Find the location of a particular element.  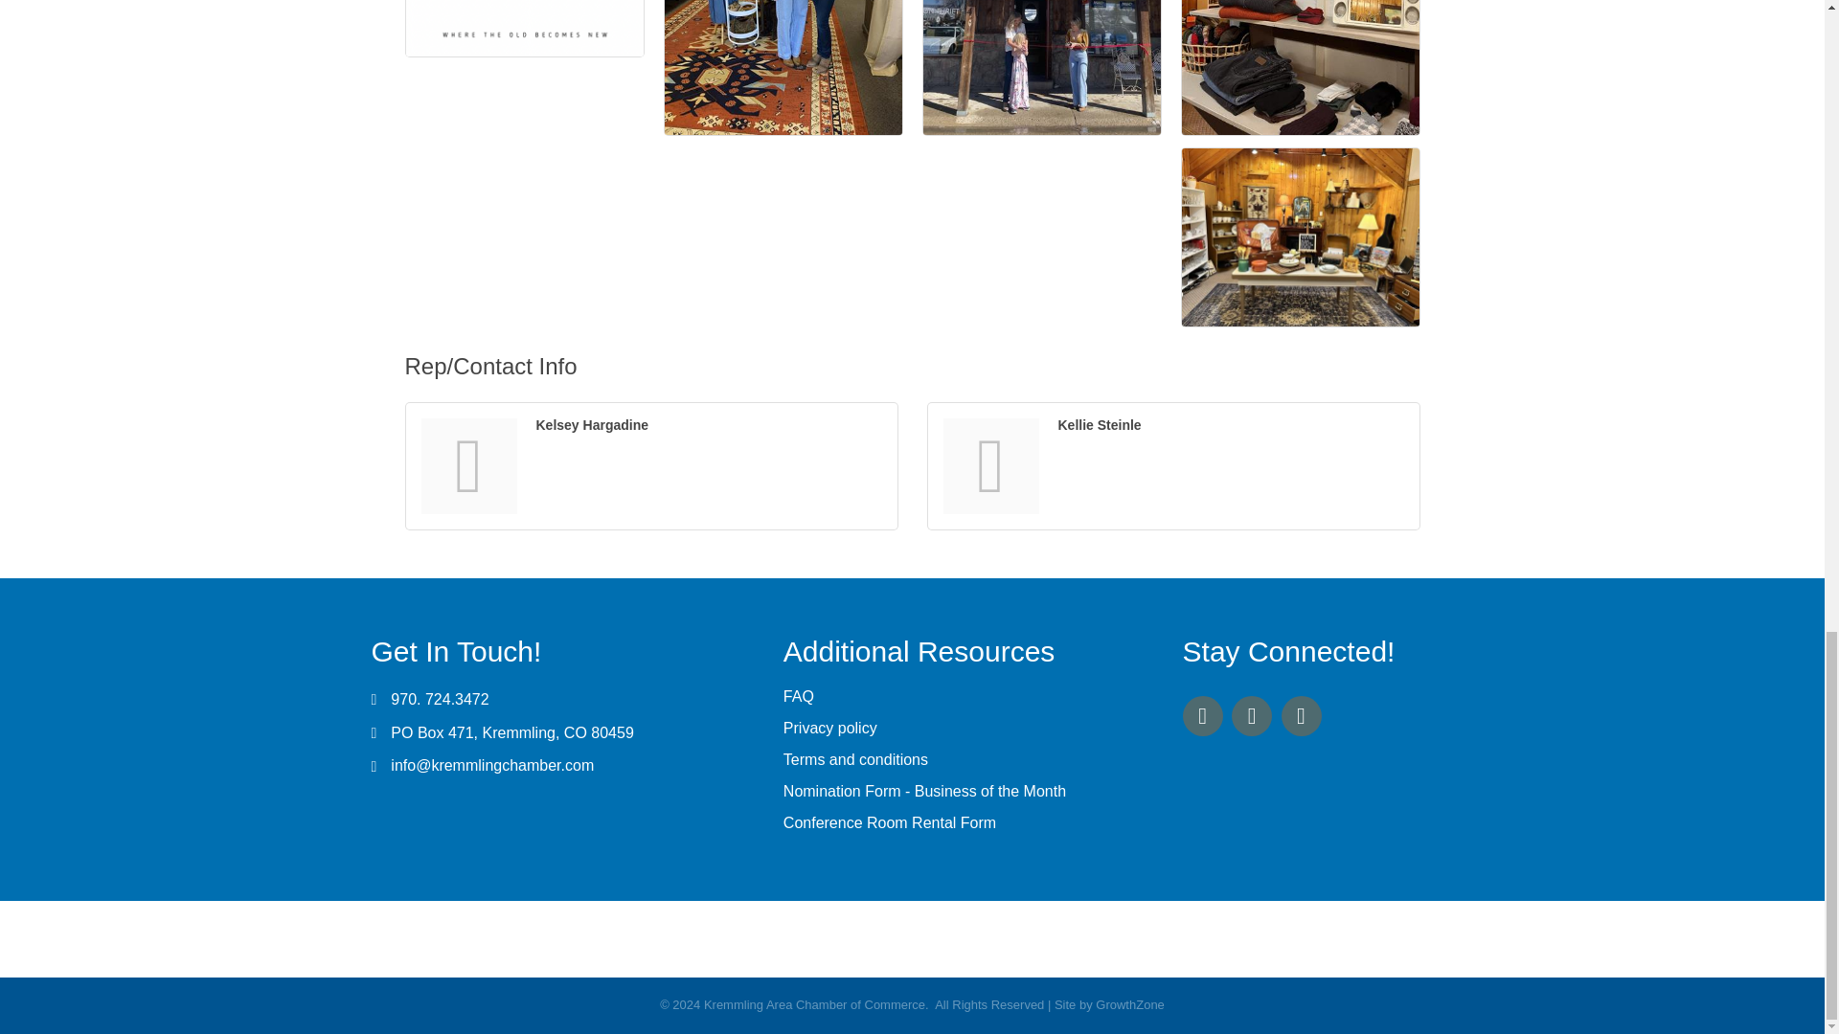

Gallery Image Tezza-4487.jpg is located at coordinates (1301, 67).